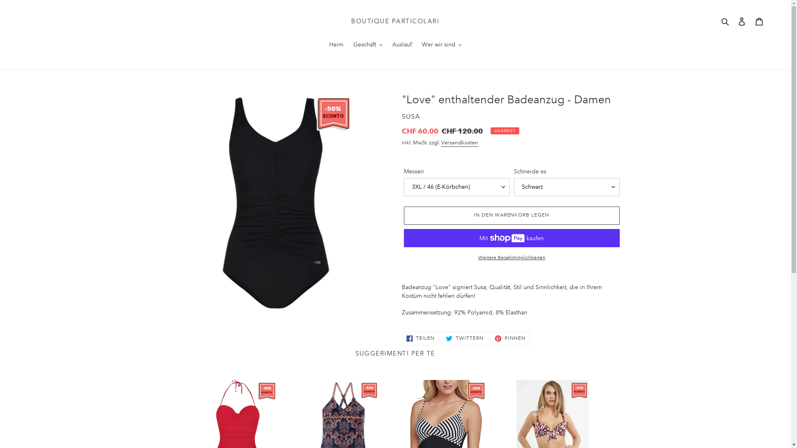  I want to click on IN DEN WARENKORB LEGEN, so click(511, 216).